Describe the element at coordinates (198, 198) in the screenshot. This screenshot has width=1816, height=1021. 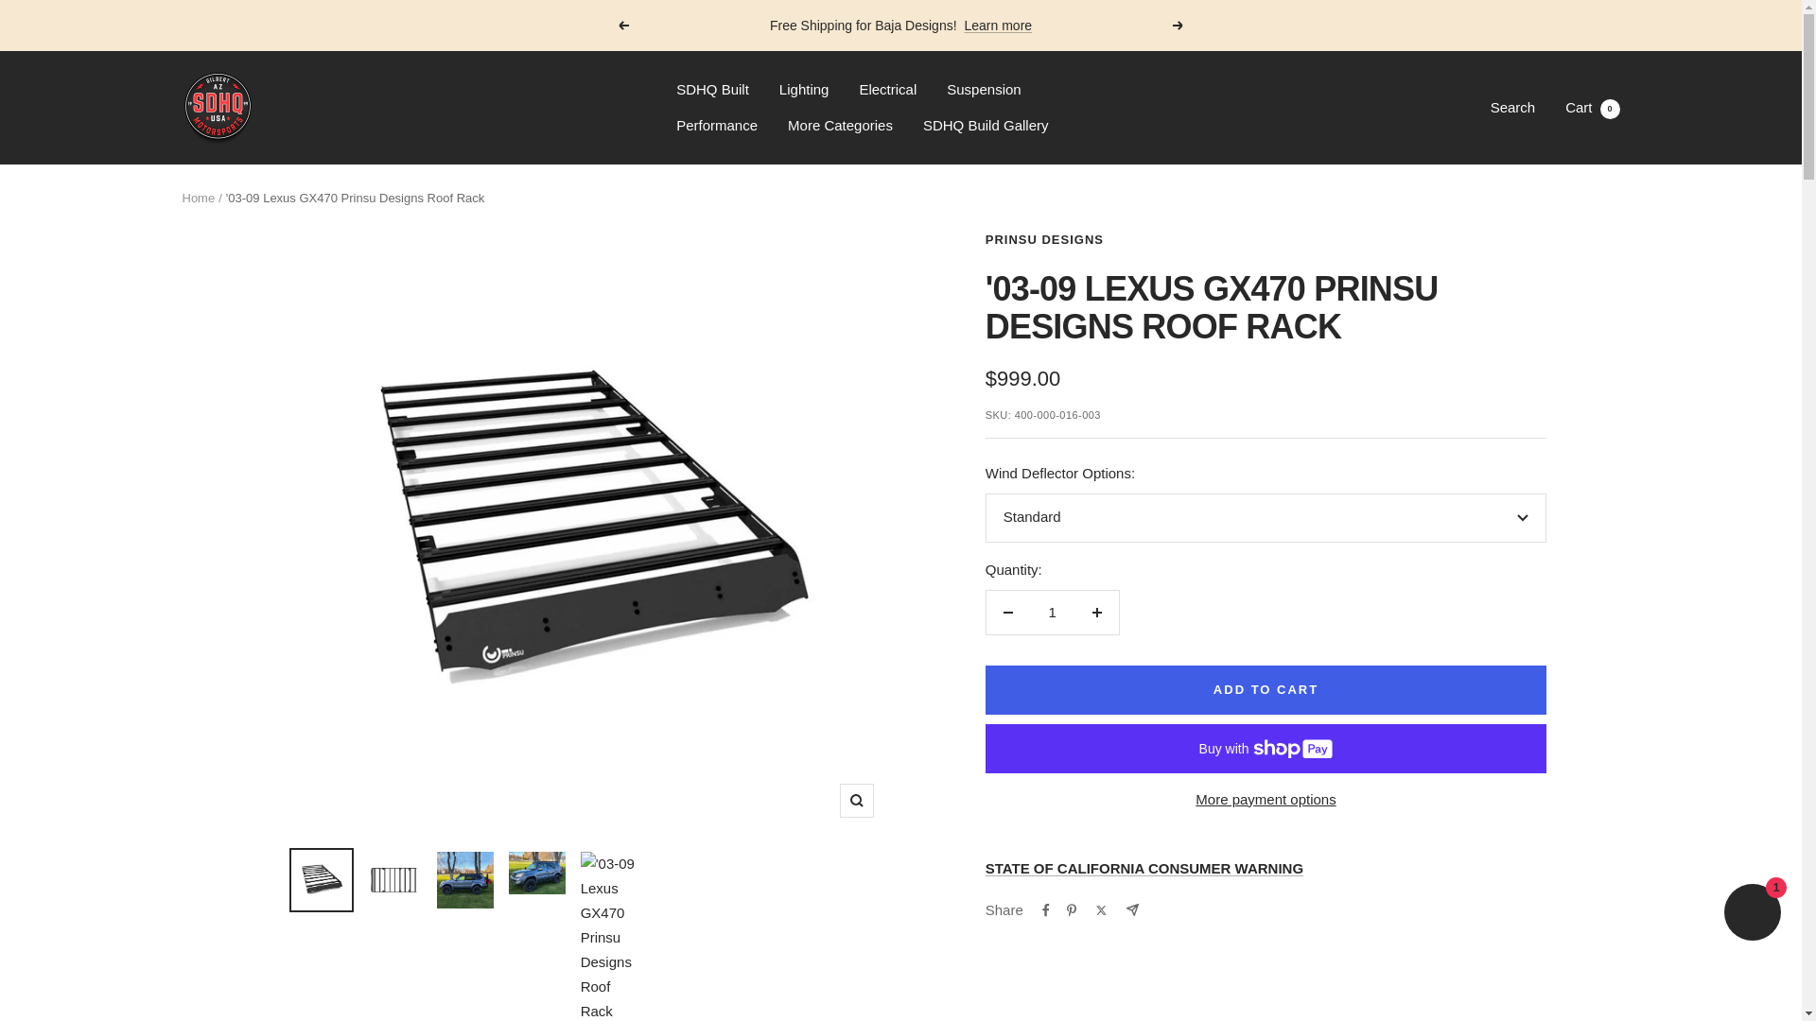
I see `Lighting` at that location.